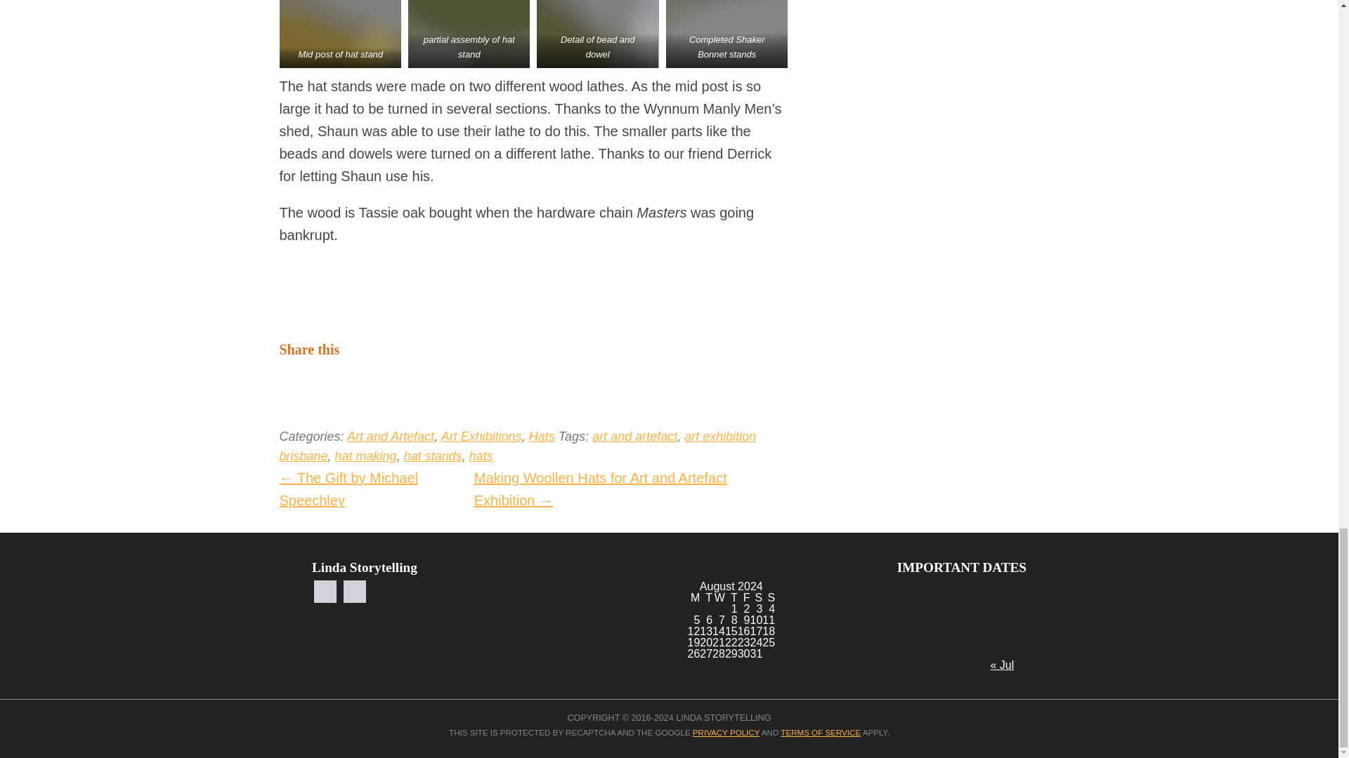 This screenshot has height=758, width=1349. What do you see at coordinates (718, 597) in the screenshot?
I see `Wednesday` at bounding box center [718, 597].